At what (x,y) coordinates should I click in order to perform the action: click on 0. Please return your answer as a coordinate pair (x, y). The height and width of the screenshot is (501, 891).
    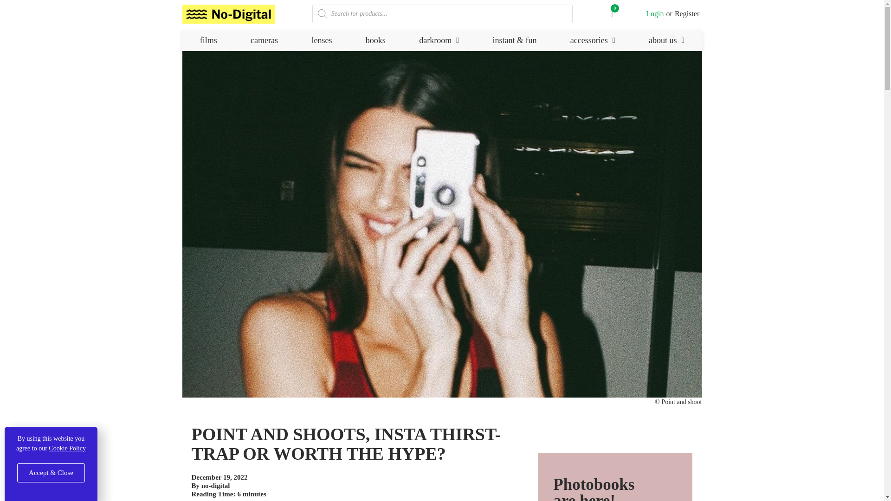
    Looking at the image, I should click on (613, 14).